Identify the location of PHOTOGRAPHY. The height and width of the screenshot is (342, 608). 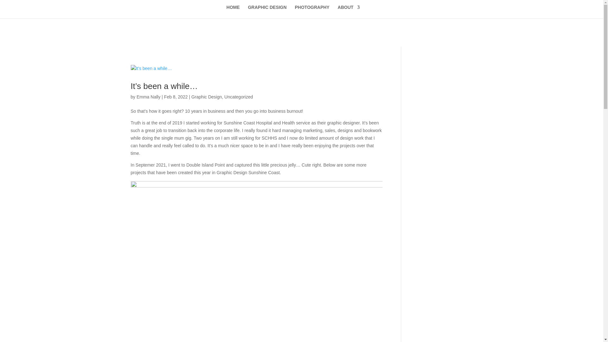
(312, 12).